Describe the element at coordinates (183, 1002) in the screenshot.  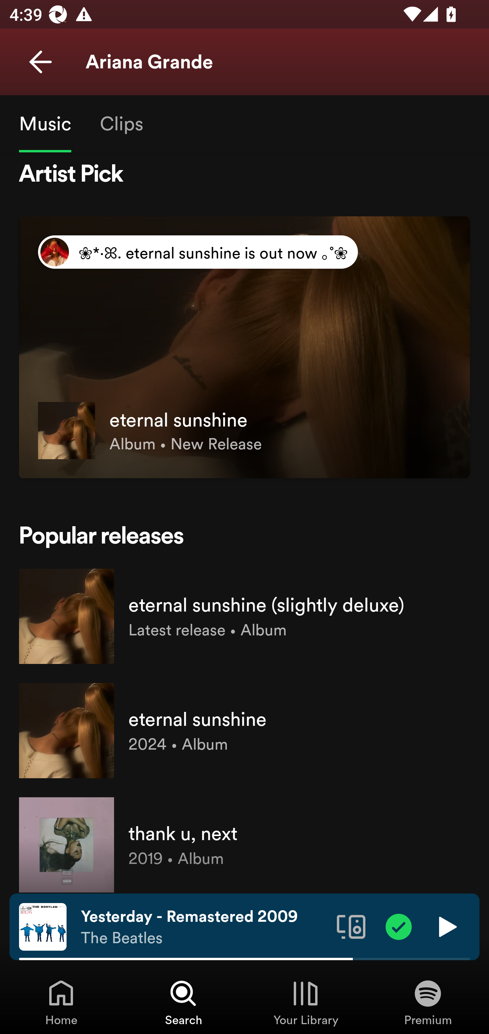
I see `Search, Tab 2 of 4 Search Search` at that location.